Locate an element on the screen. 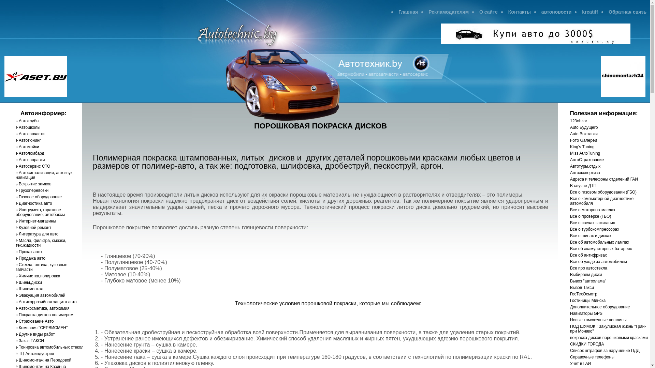  123obzor is located at coordinates (579, 121).